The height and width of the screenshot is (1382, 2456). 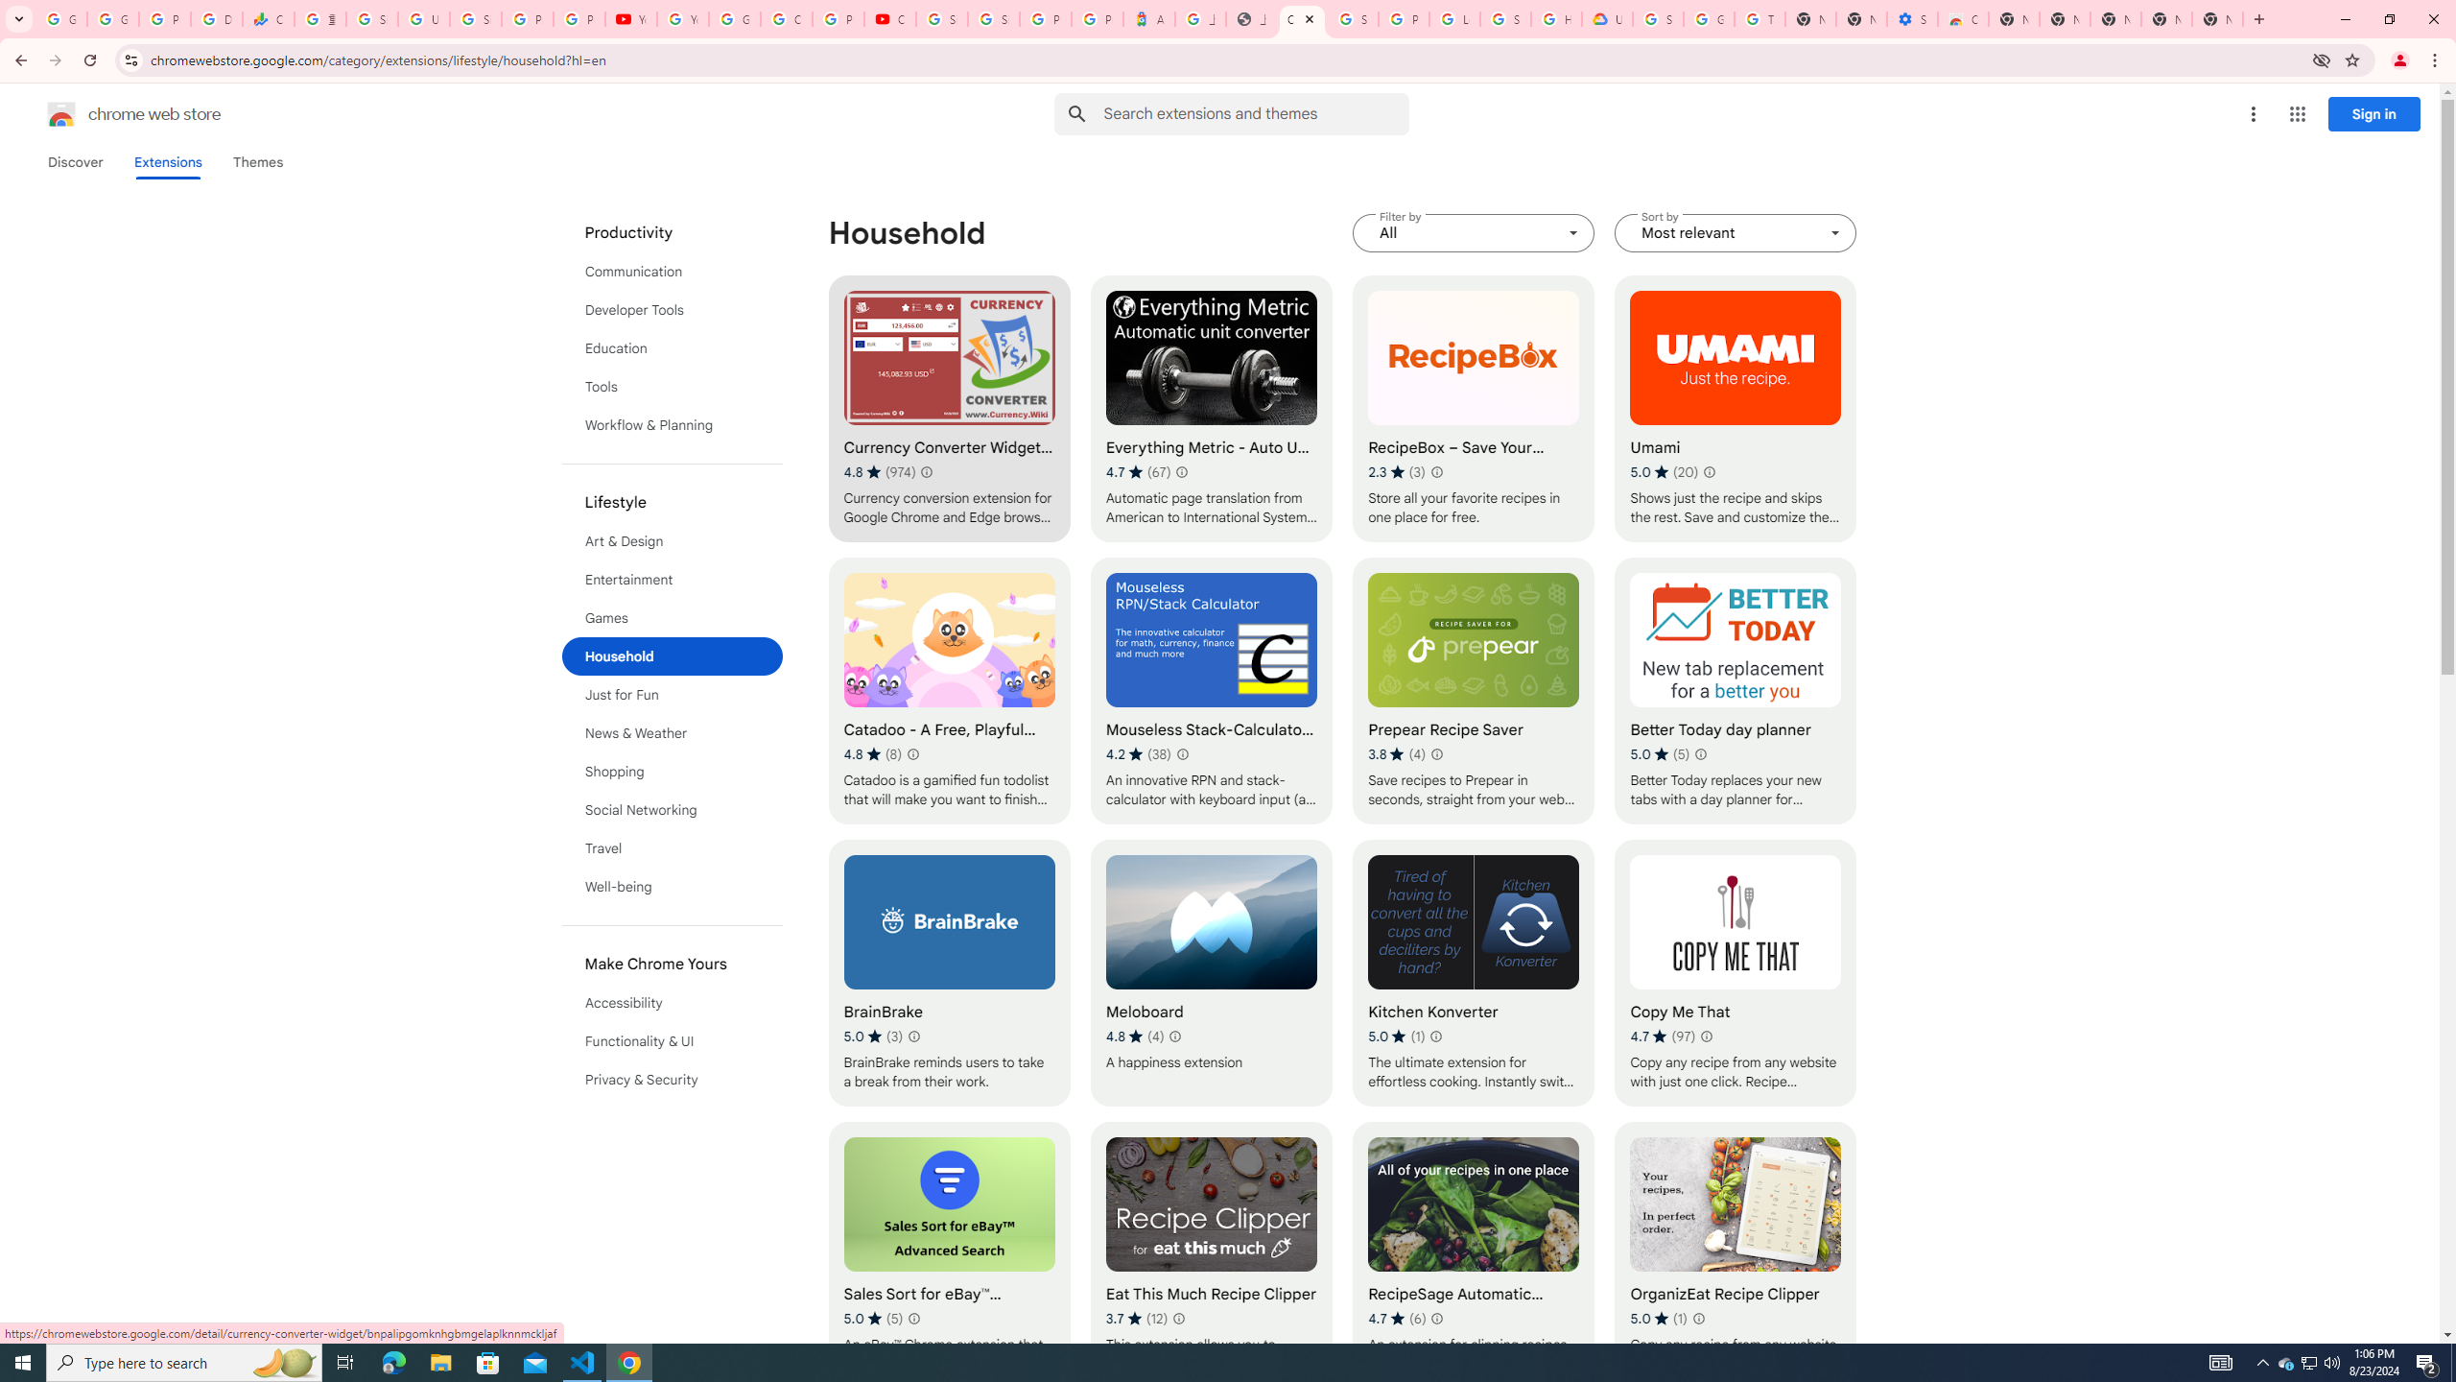 What do you see at coordinates (673, 656) in the screenshot?
I see `List of categories in Chrome Web Store.` at bounding box center [673, 656].